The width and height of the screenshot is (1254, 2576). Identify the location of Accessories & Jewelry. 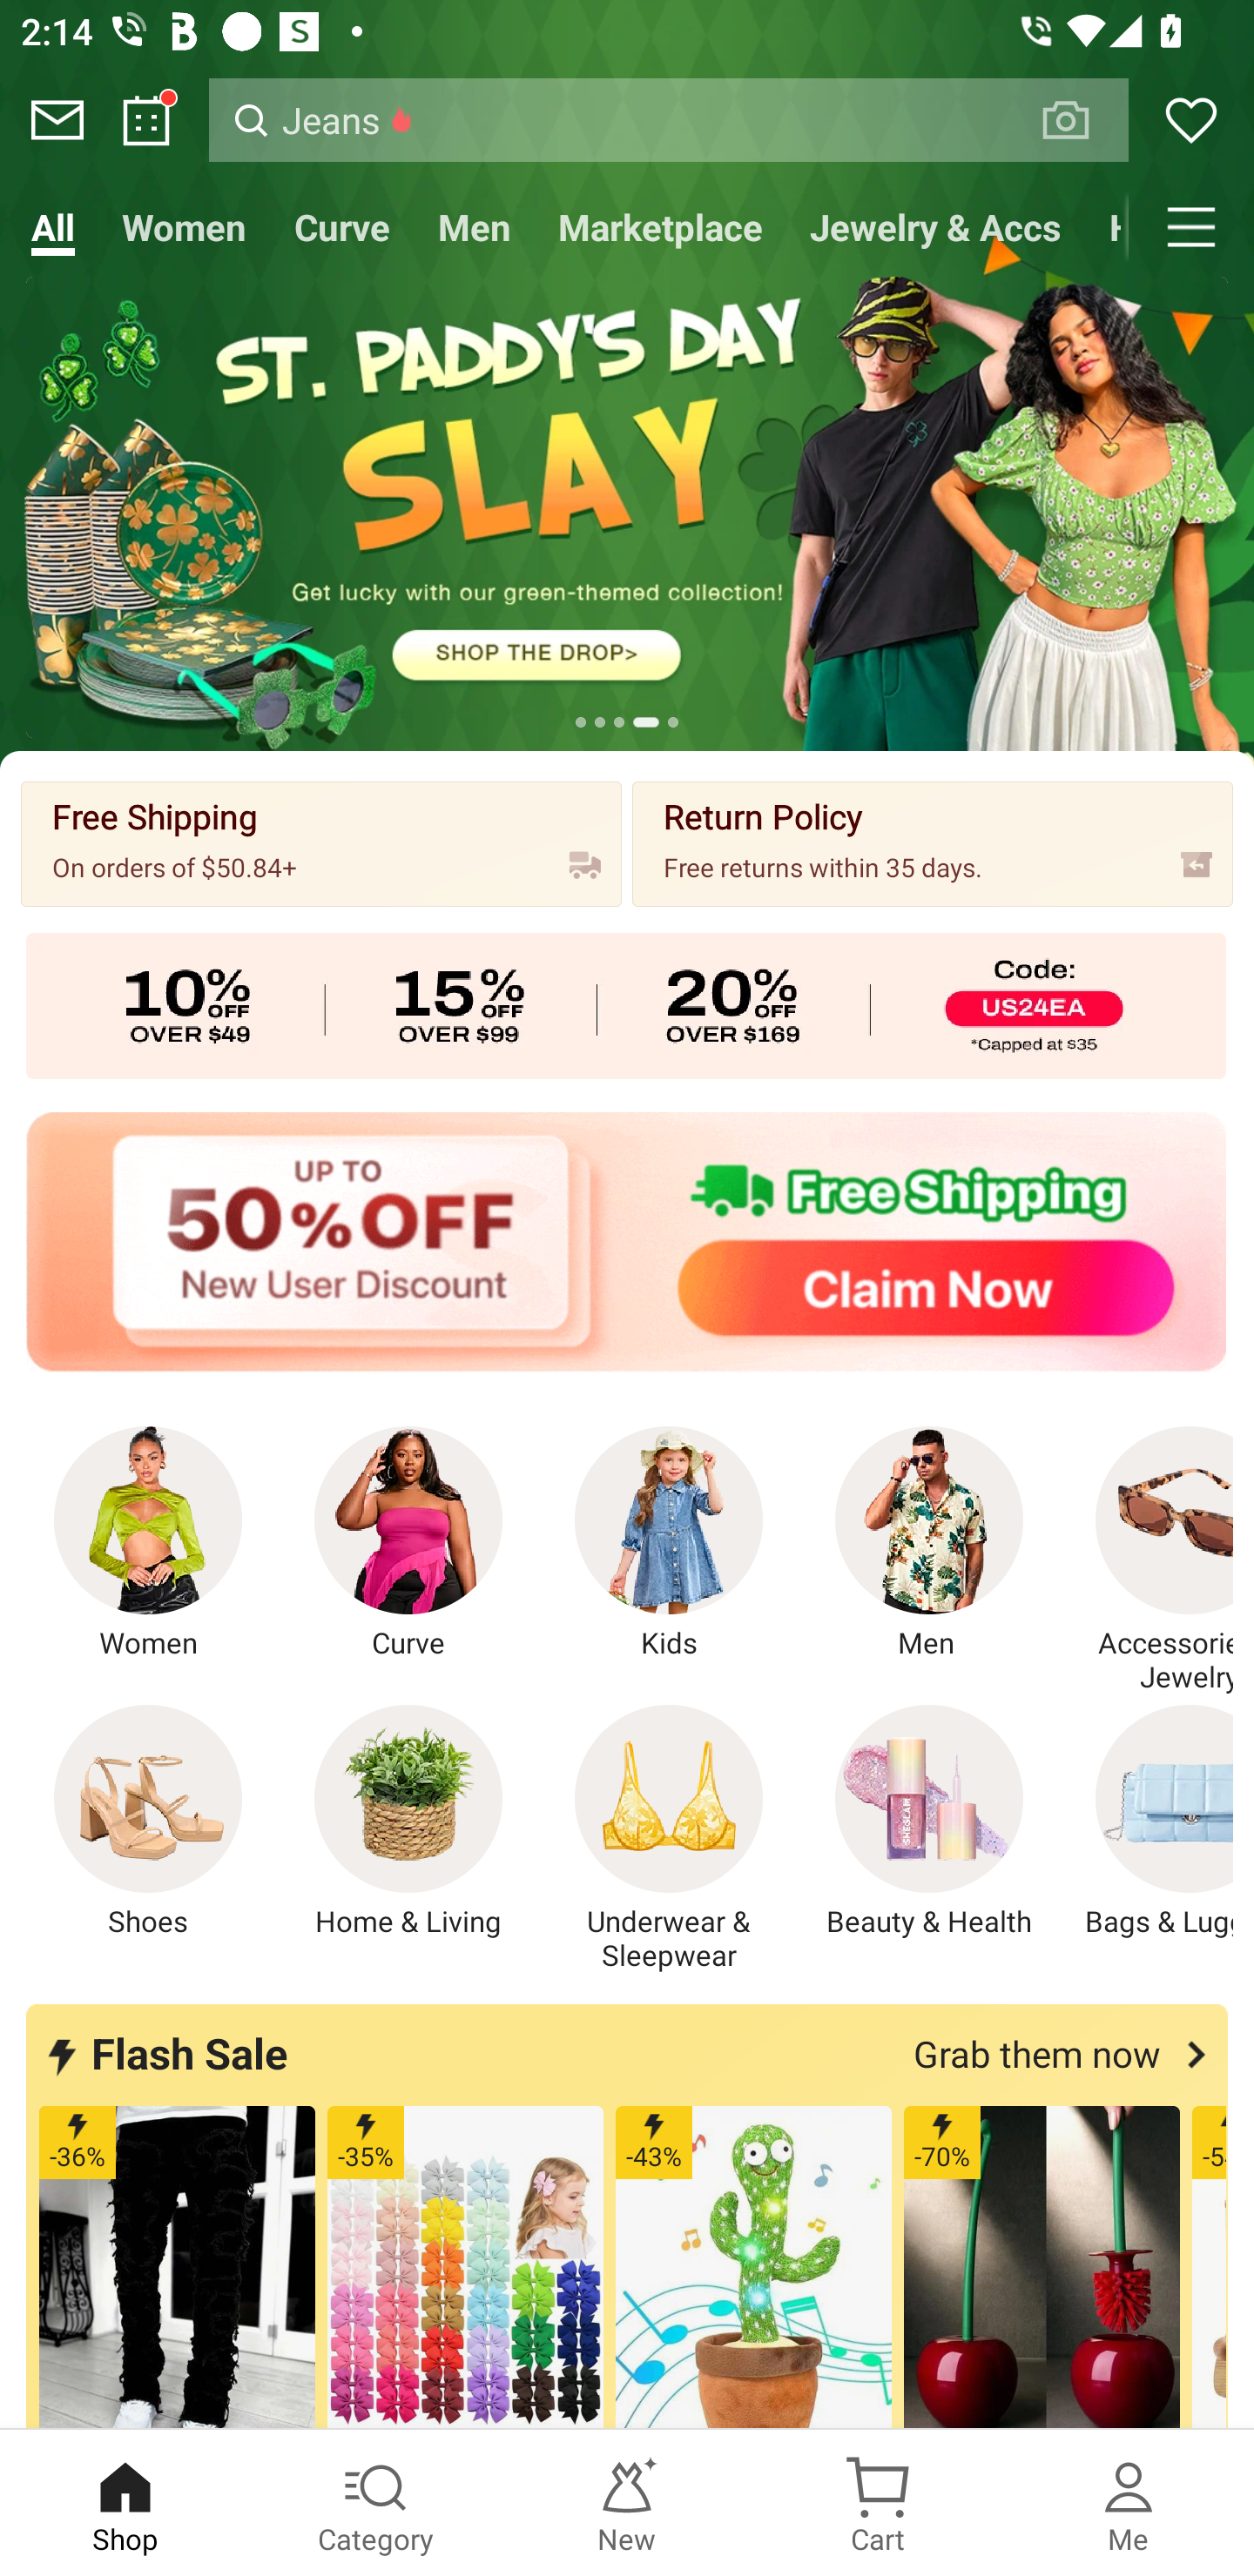
(1147, 1560).